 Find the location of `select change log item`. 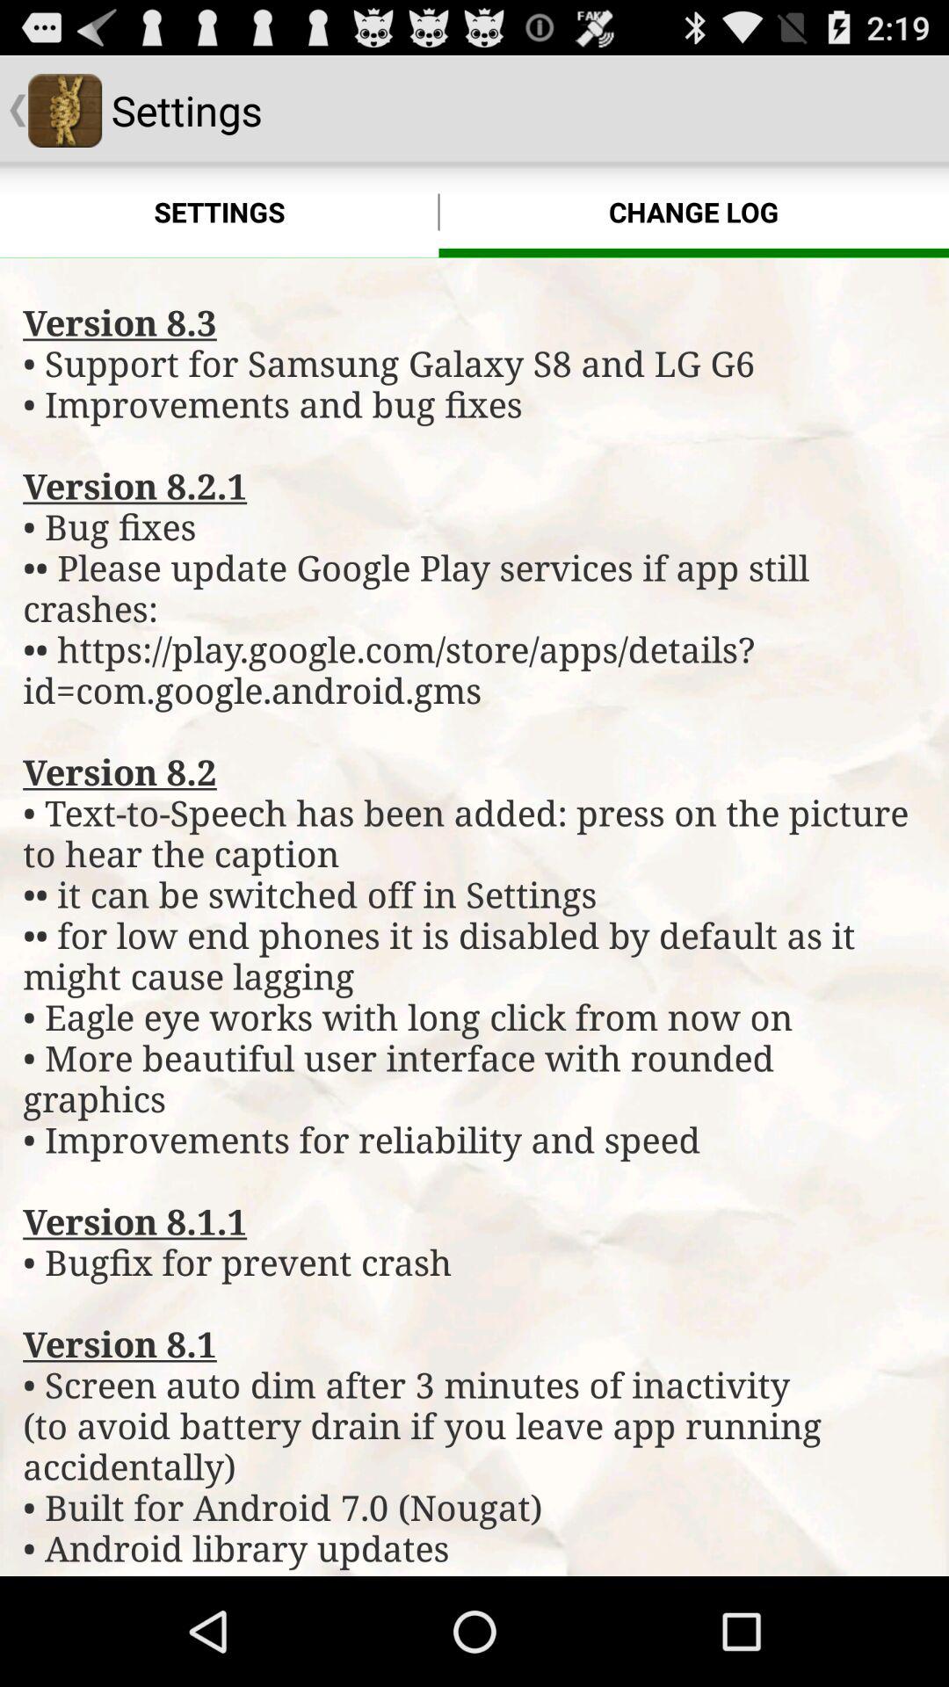

select change log item is located at coordinates (694, 213).